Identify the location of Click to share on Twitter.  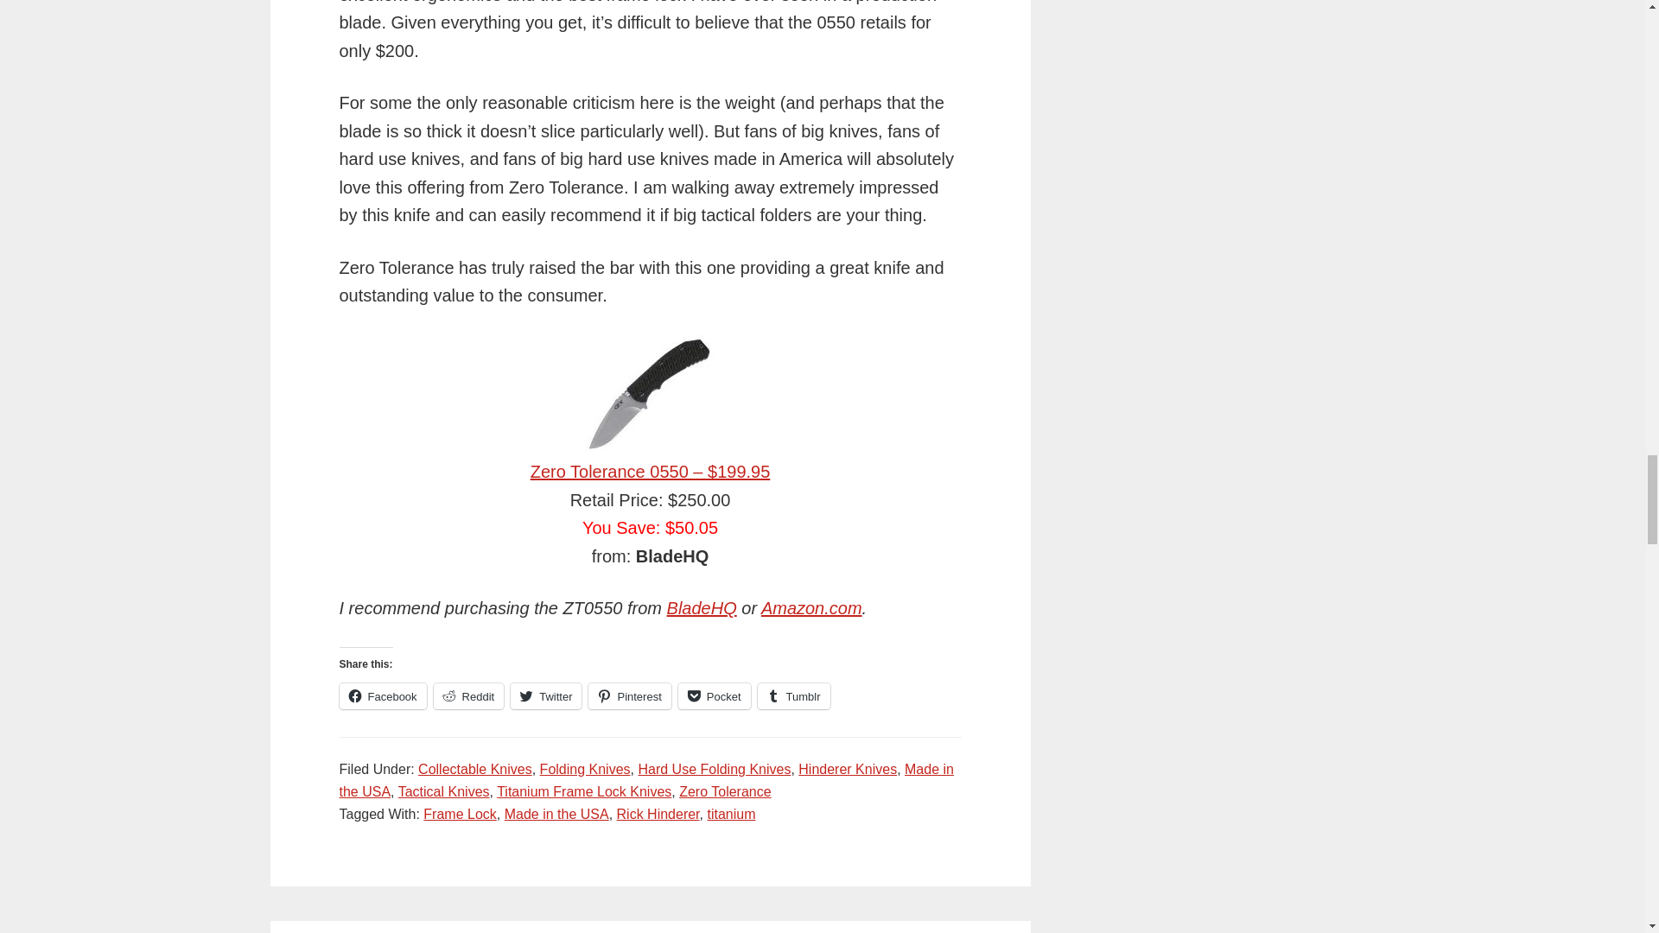
(546, 695).